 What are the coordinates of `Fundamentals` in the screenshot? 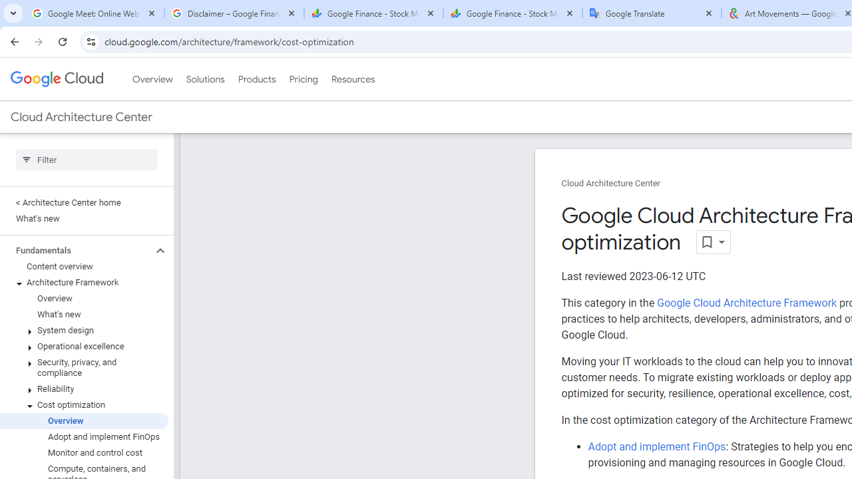 It's located at (76, 250).